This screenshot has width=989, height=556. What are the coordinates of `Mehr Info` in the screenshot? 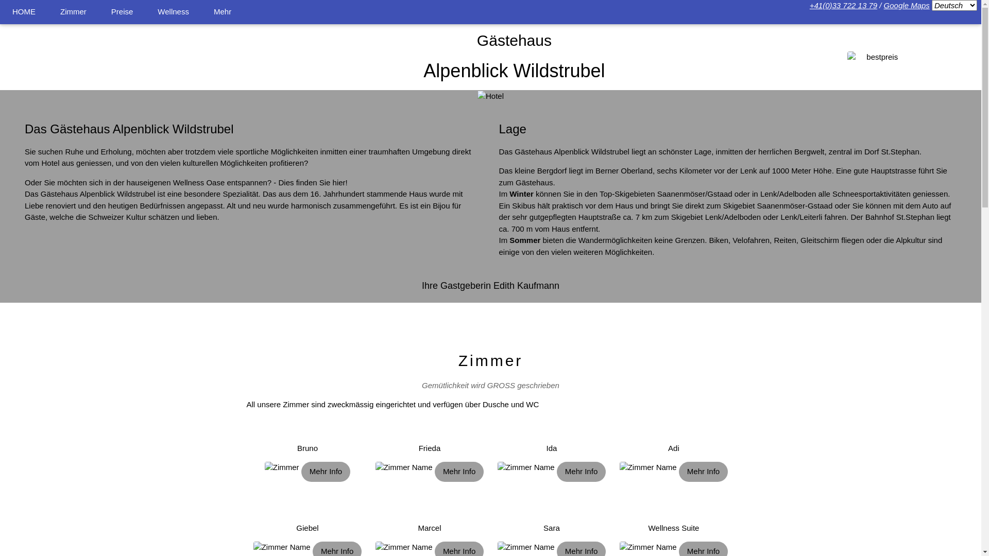 It's located at (326, 472).